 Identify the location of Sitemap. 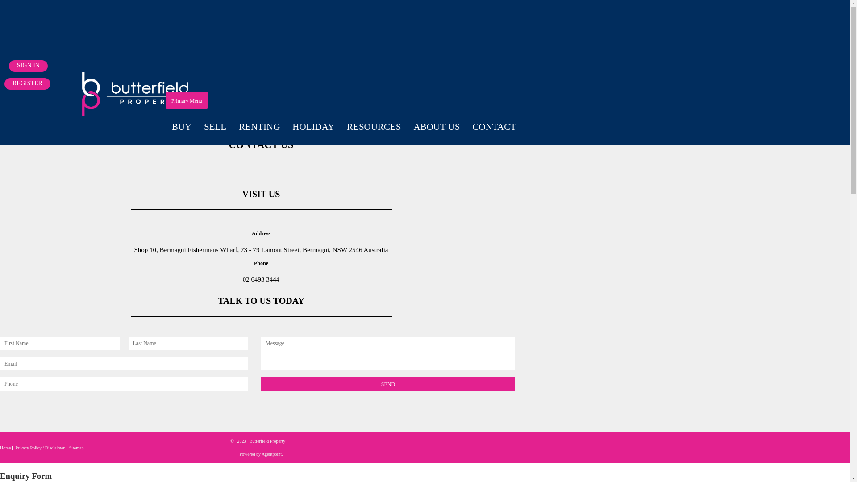
(77, 448).